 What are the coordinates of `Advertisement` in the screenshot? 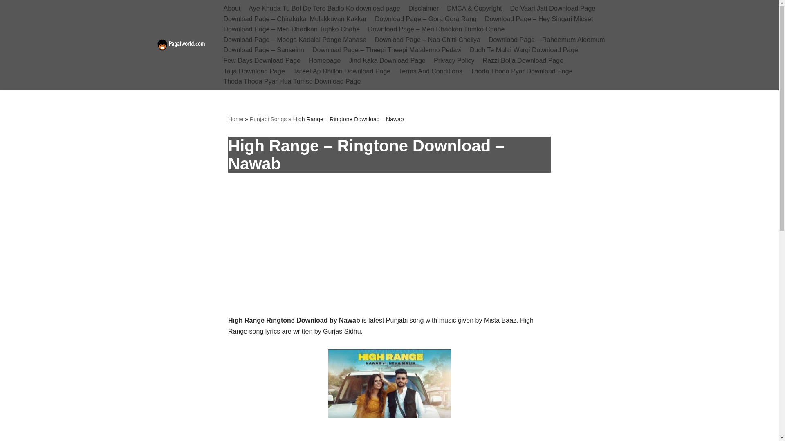 It's located at (389, 254).